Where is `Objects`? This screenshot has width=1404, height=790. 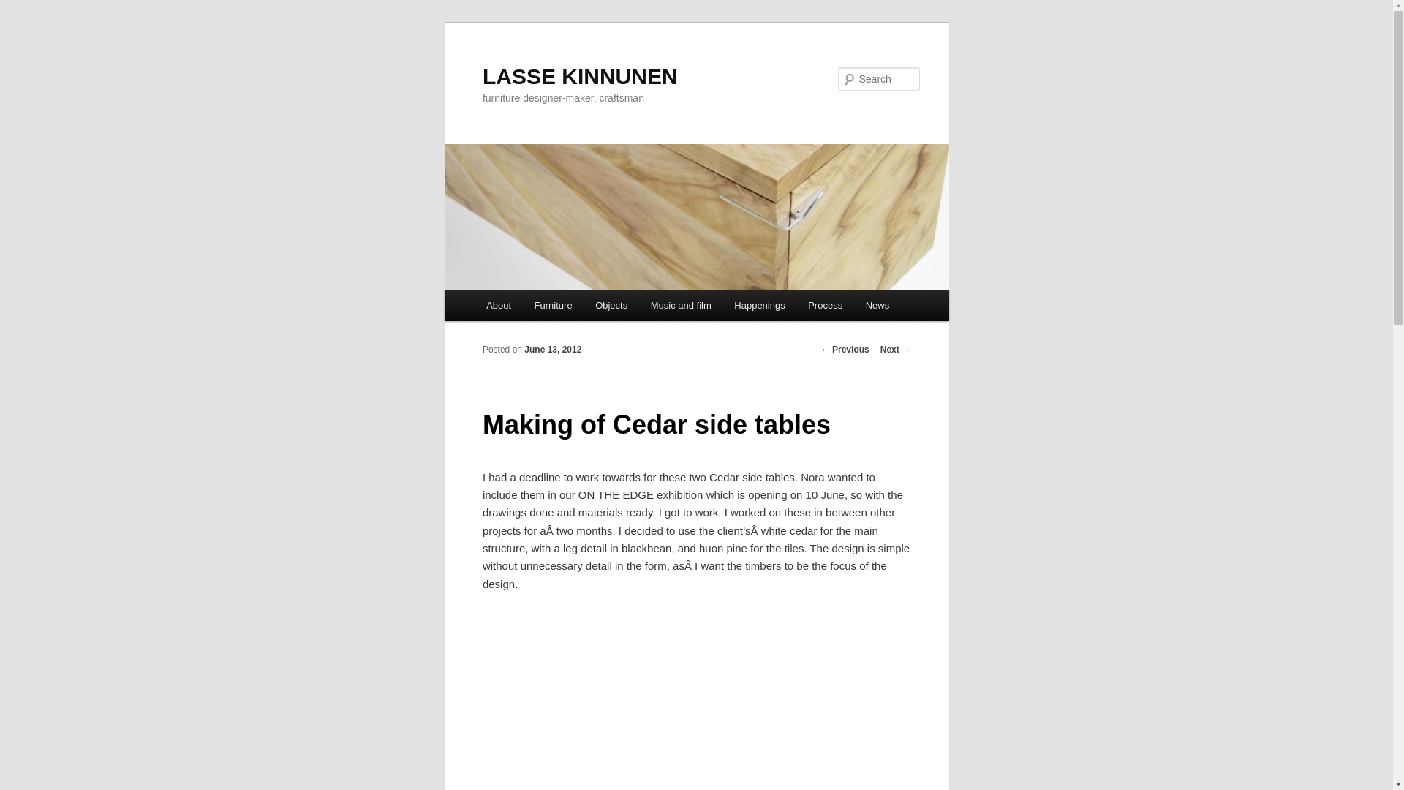
Objects is located at coordinates (611, 306).